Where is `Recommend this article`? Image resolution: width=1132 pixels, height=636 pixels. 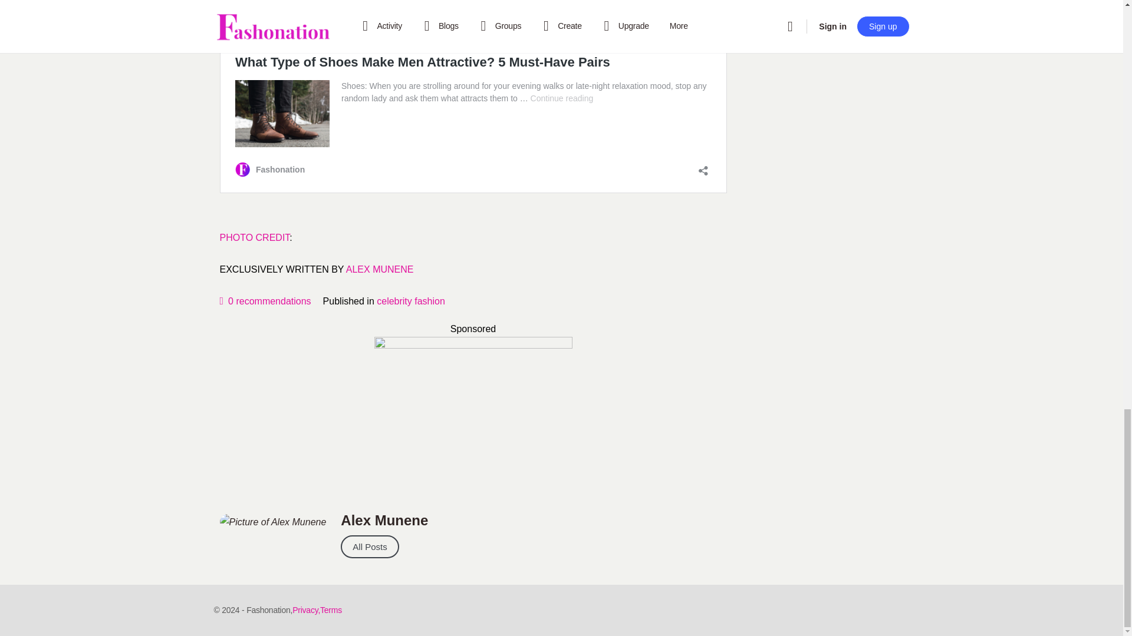
Recommend this article is located at coordinates (265, 301).